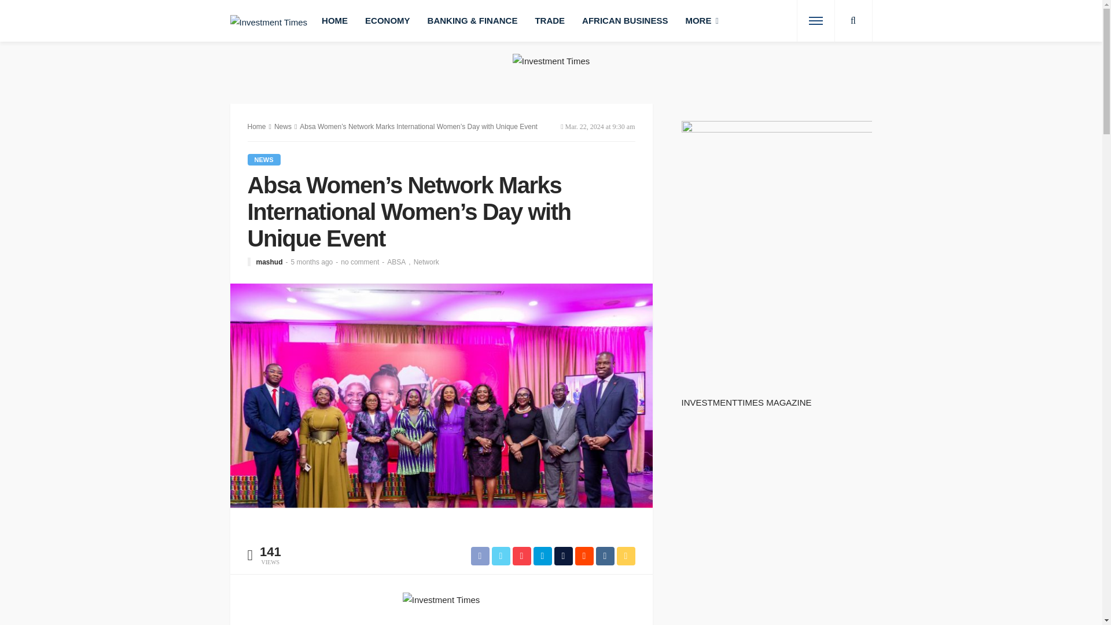  I want to click on mashud, so click(268, 262).